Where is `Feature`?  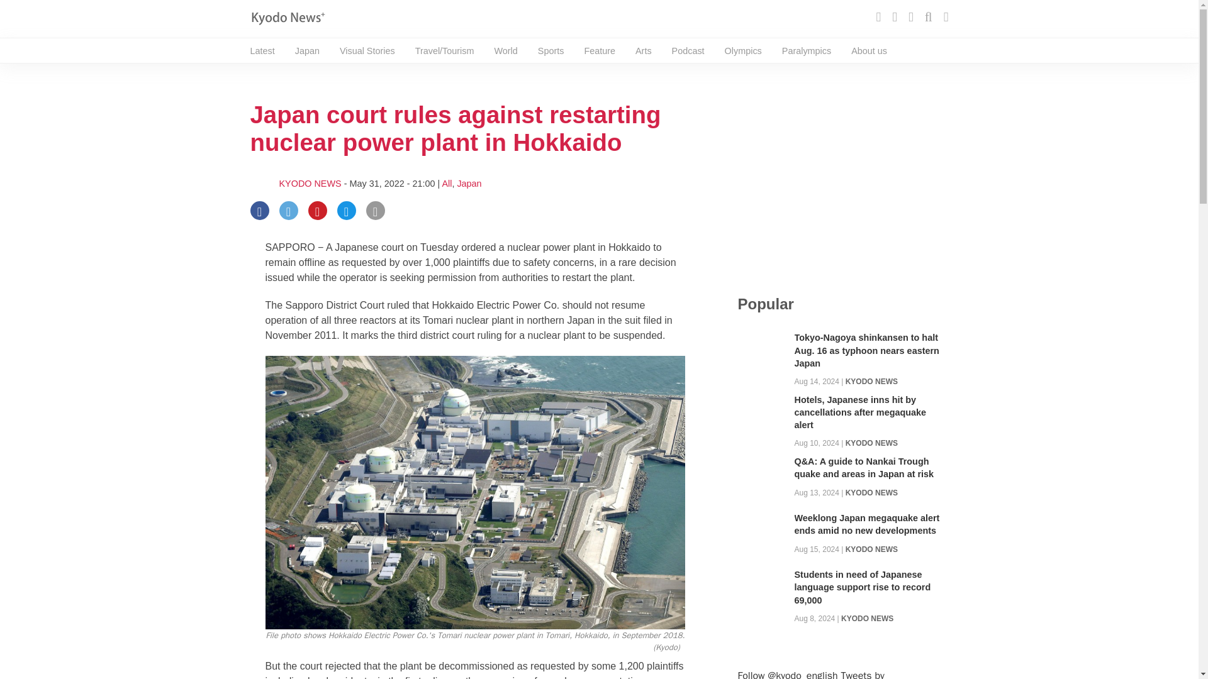
Feature is located at coordinates (599, 51).